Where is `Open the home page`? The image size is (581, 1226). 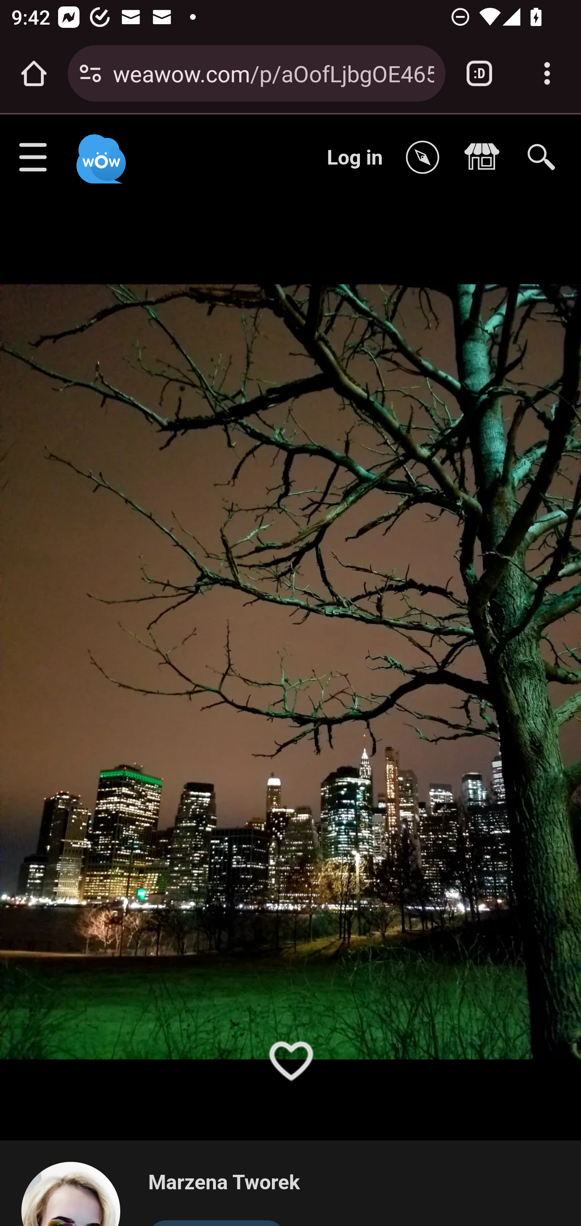 Open the home page is located at coordinates (34, 73).